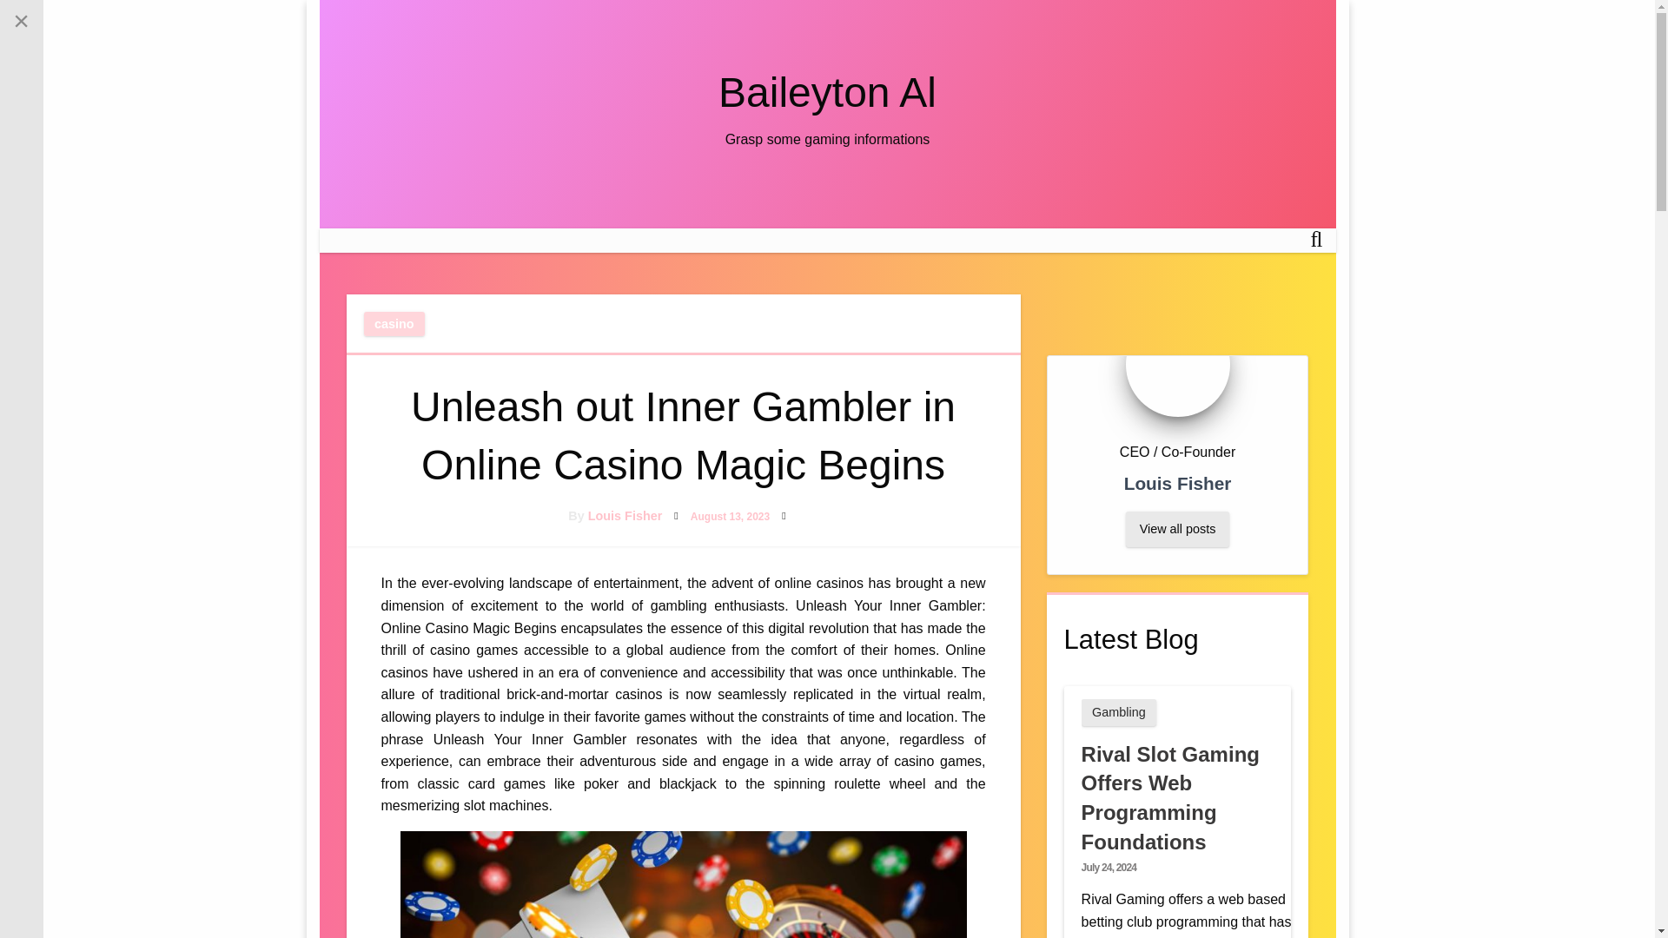  What do you see at coordinates (1109, 867) in the screenshot?
I see `July 24, 2024` at bounding box center [1109, 867].